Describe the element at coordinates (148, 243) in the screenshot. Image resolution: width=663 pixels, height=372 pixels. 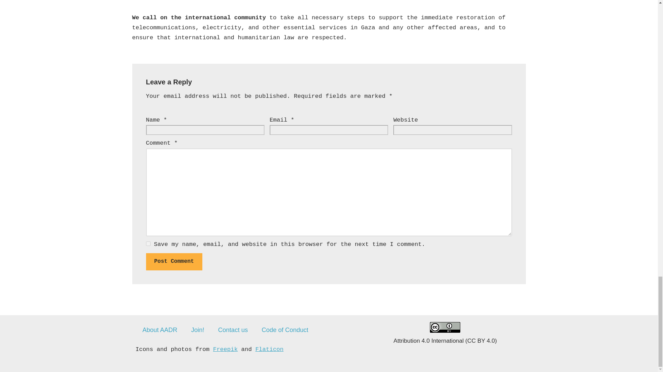
I see `yes` at that location.